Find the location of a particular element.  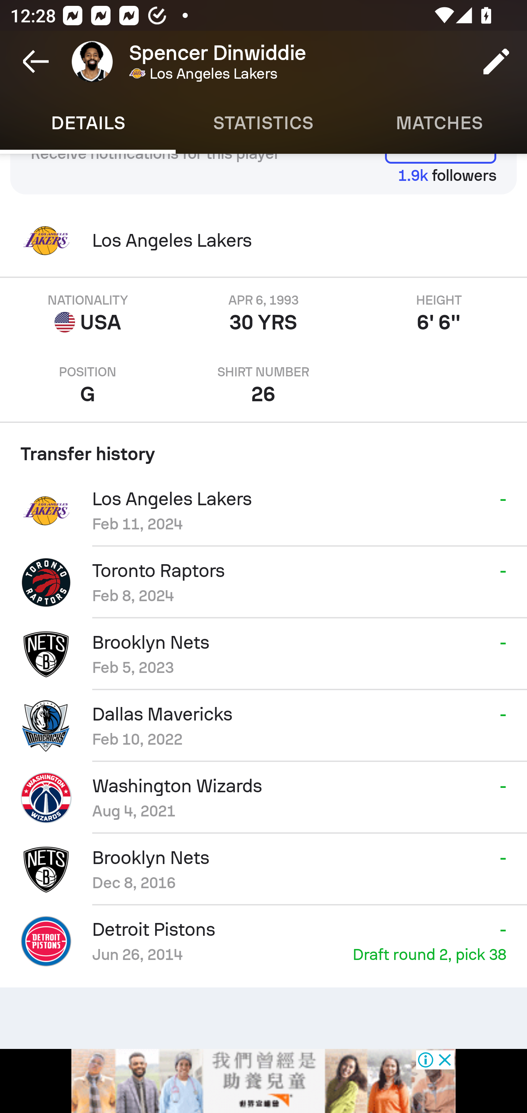

POSITION G is located at coordinates (88, 386).